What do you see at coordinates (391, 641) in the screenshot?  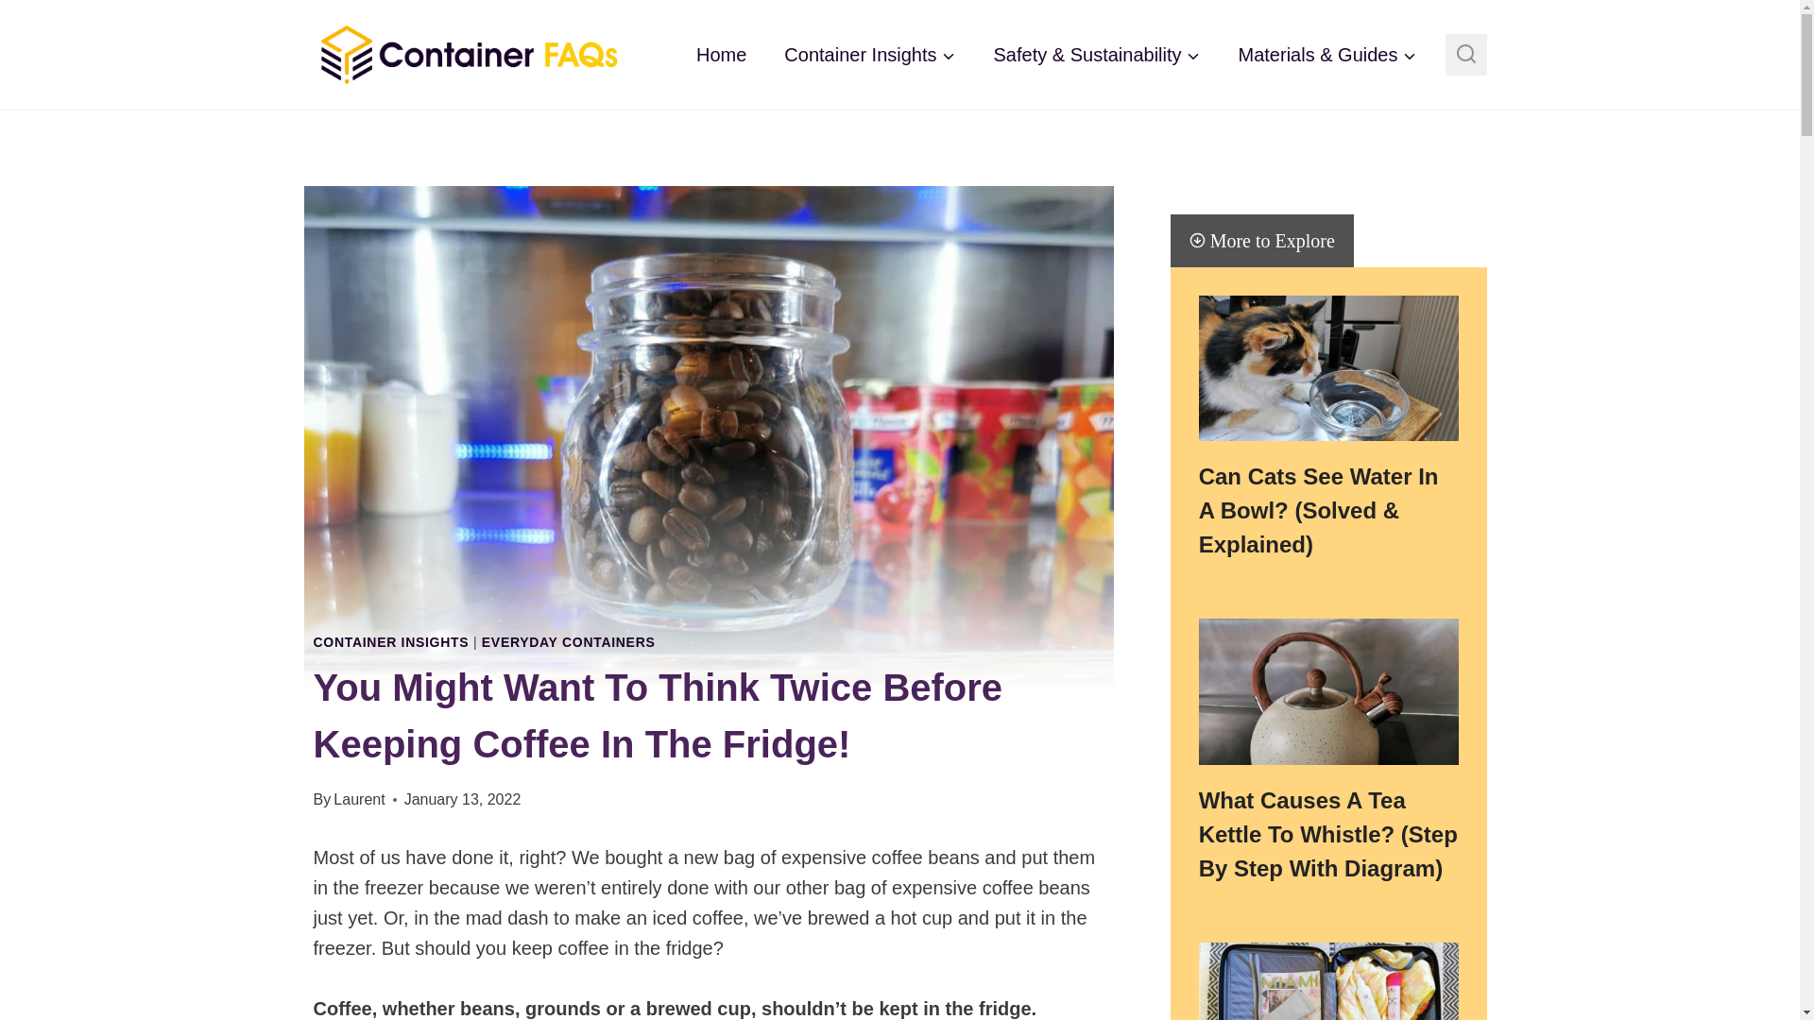 I see `CONTAINER INSIGHTS` at bounding box center [391, 641].